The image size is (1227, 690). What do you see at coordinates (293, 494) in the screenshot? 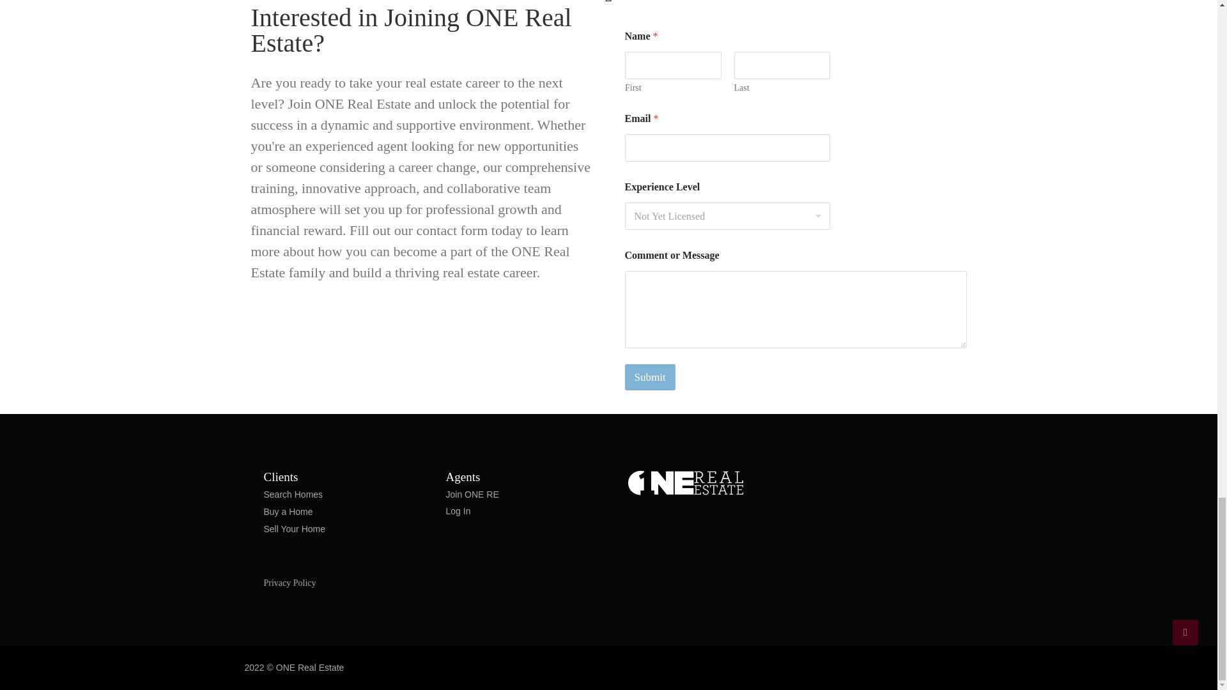
I see `Search Homes` at bounding box center [293, 494].